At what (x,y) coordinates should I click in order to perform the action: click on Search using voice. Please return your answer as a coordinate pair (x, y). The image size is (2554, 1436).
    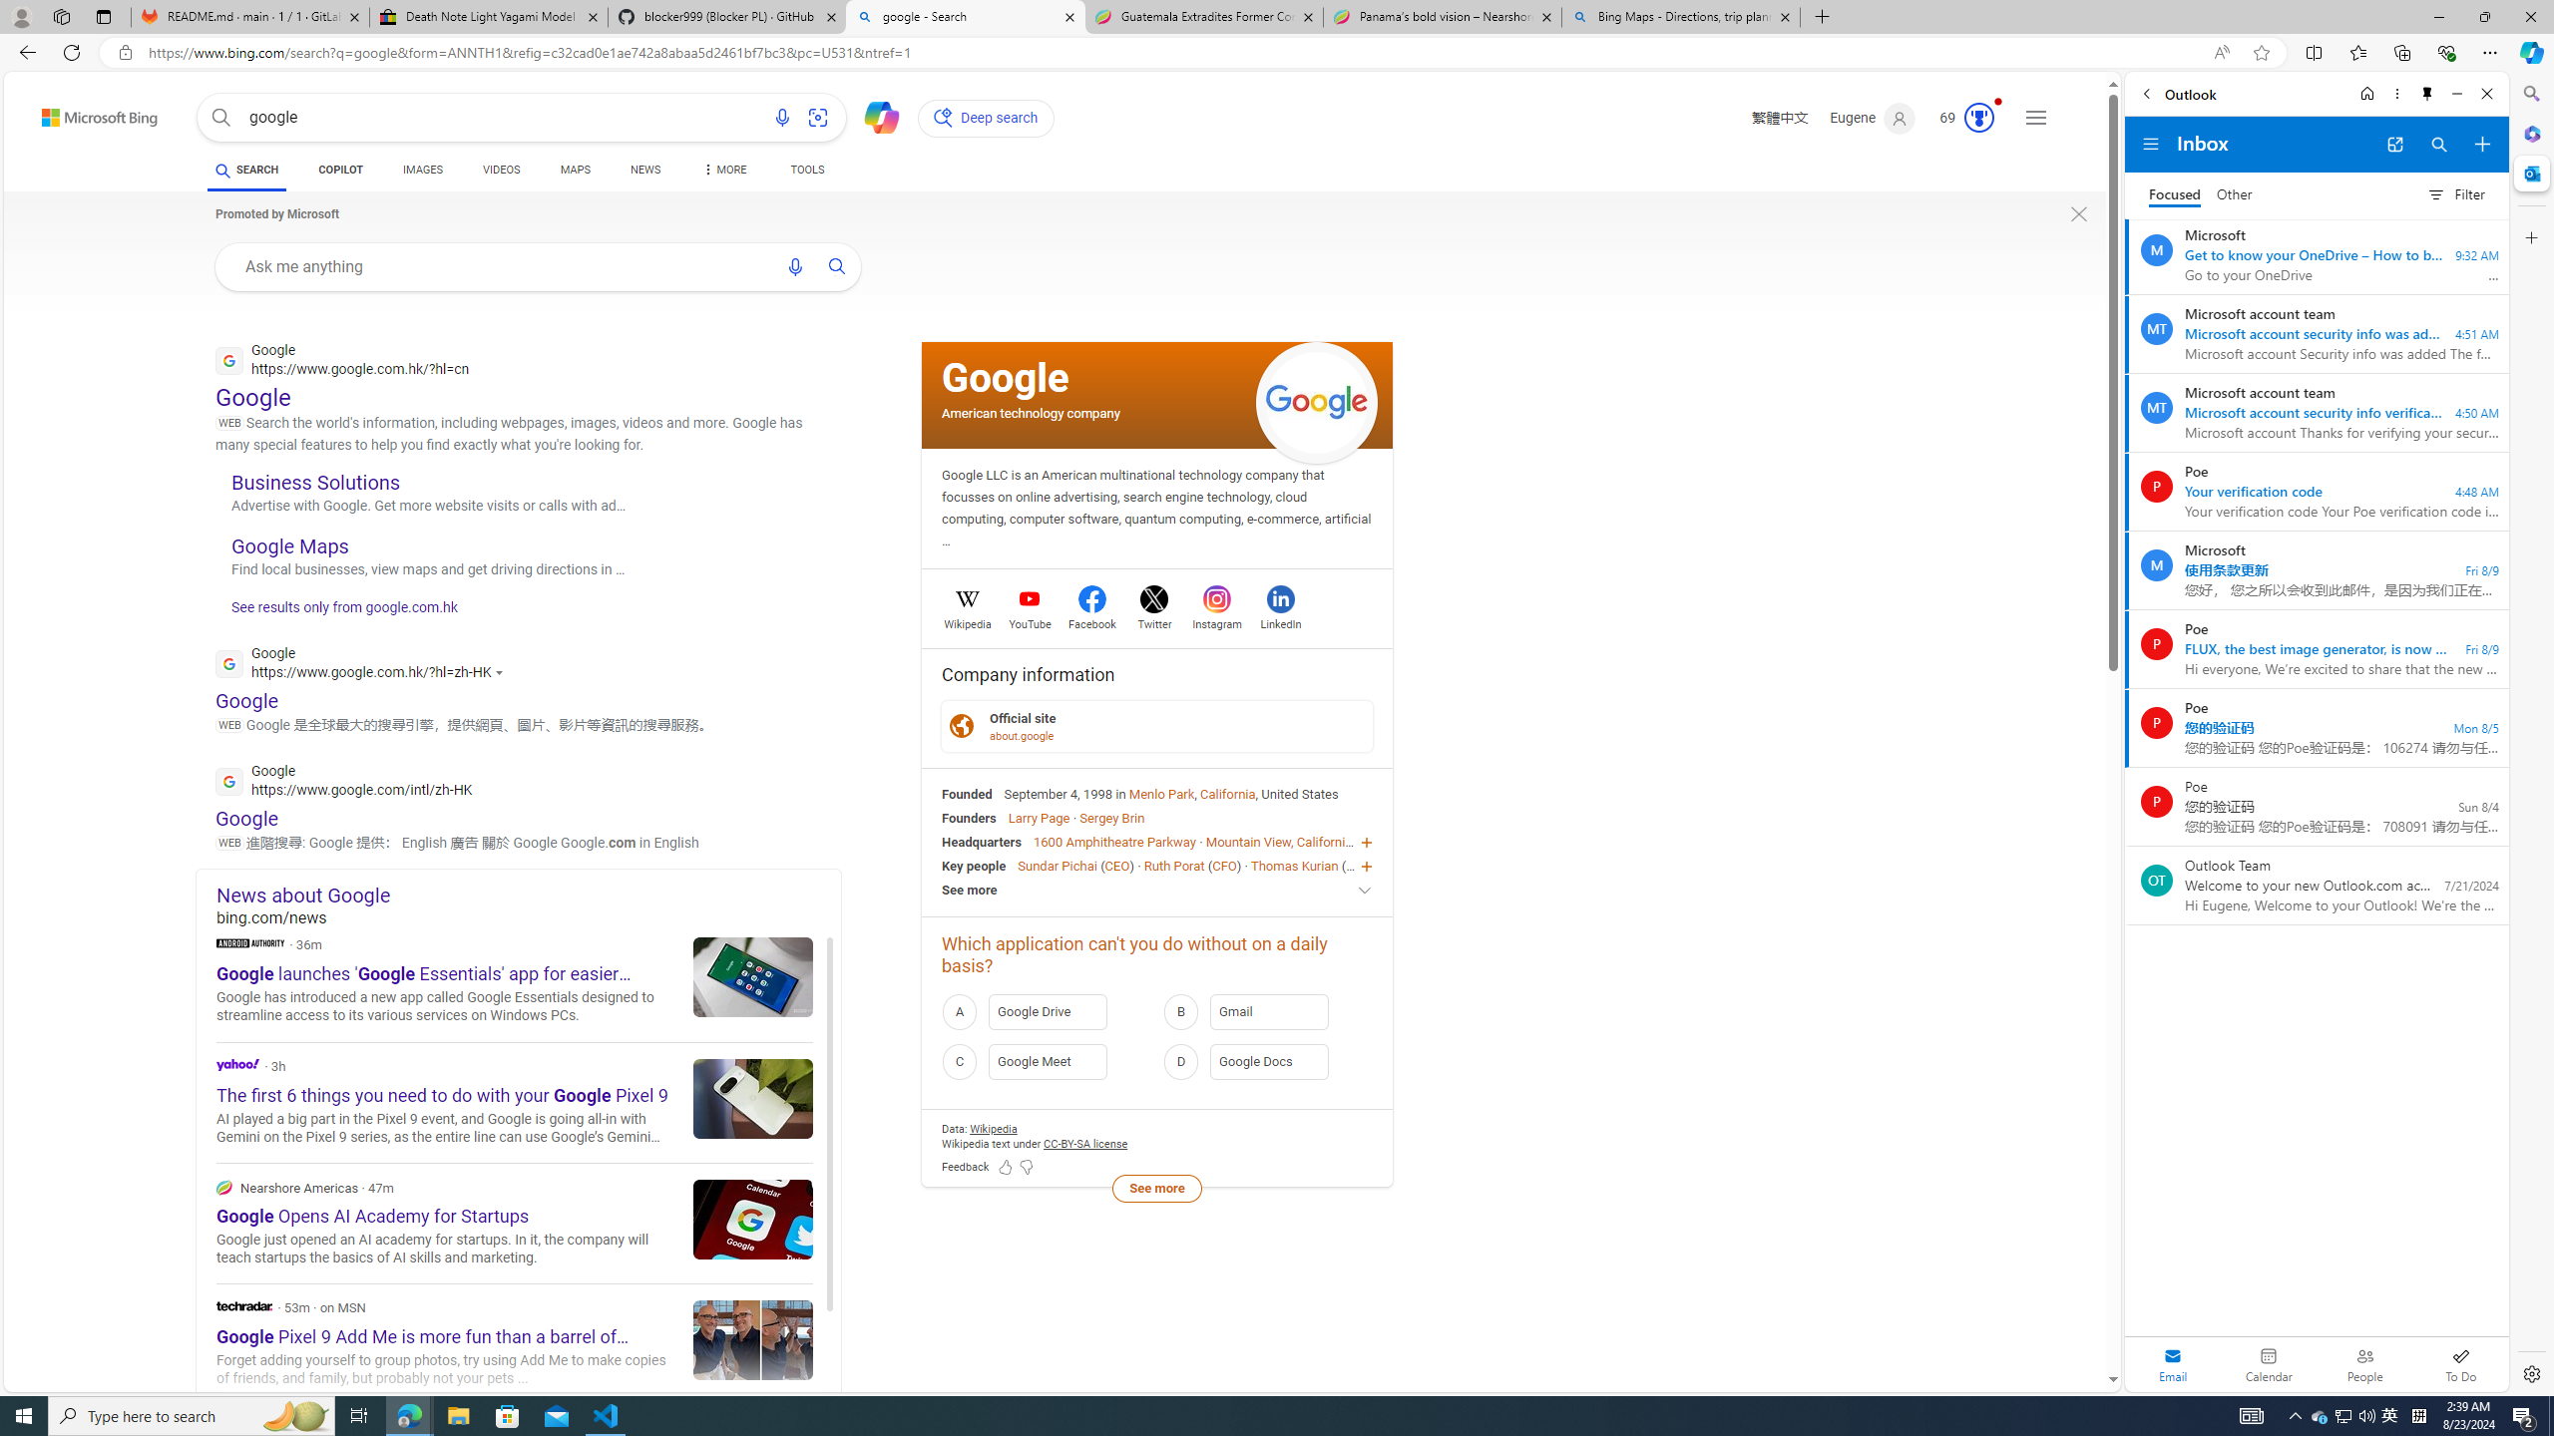
    Looking at the image, I should click on (794, 267).